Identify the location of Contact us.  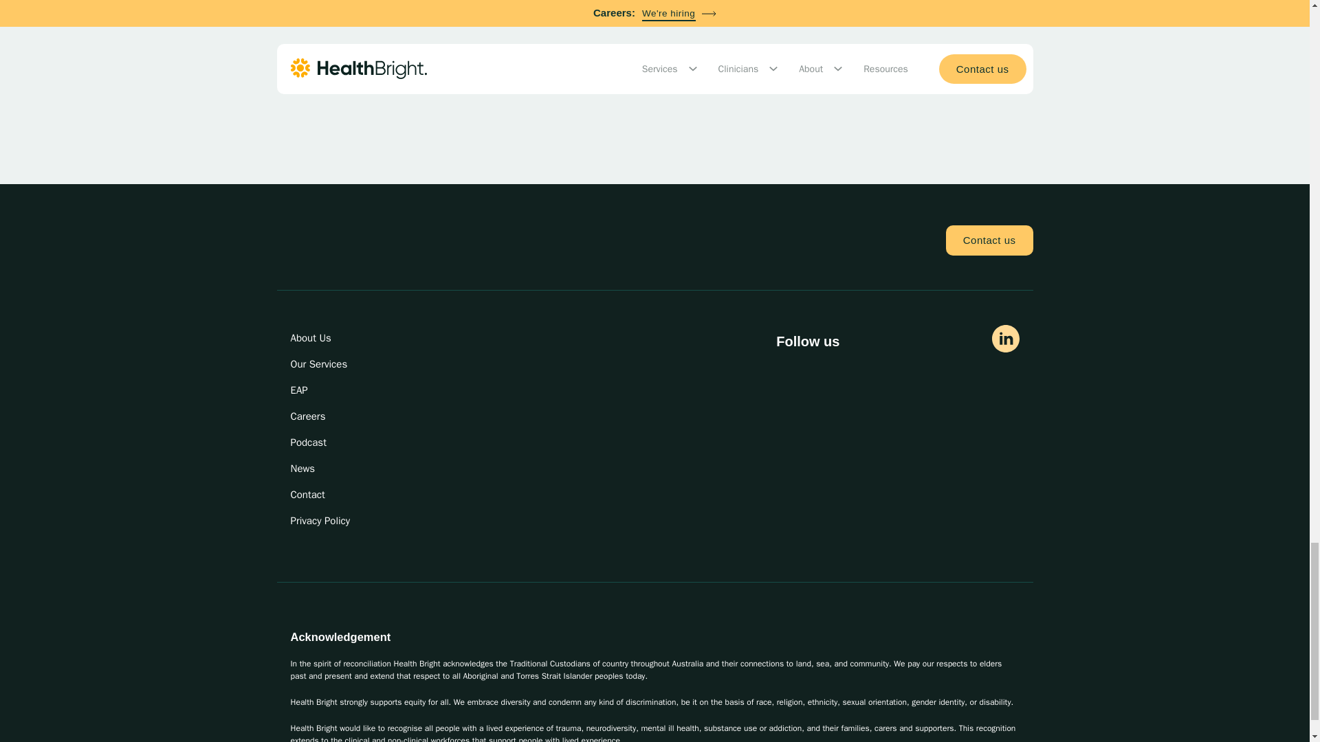
(990, 240).